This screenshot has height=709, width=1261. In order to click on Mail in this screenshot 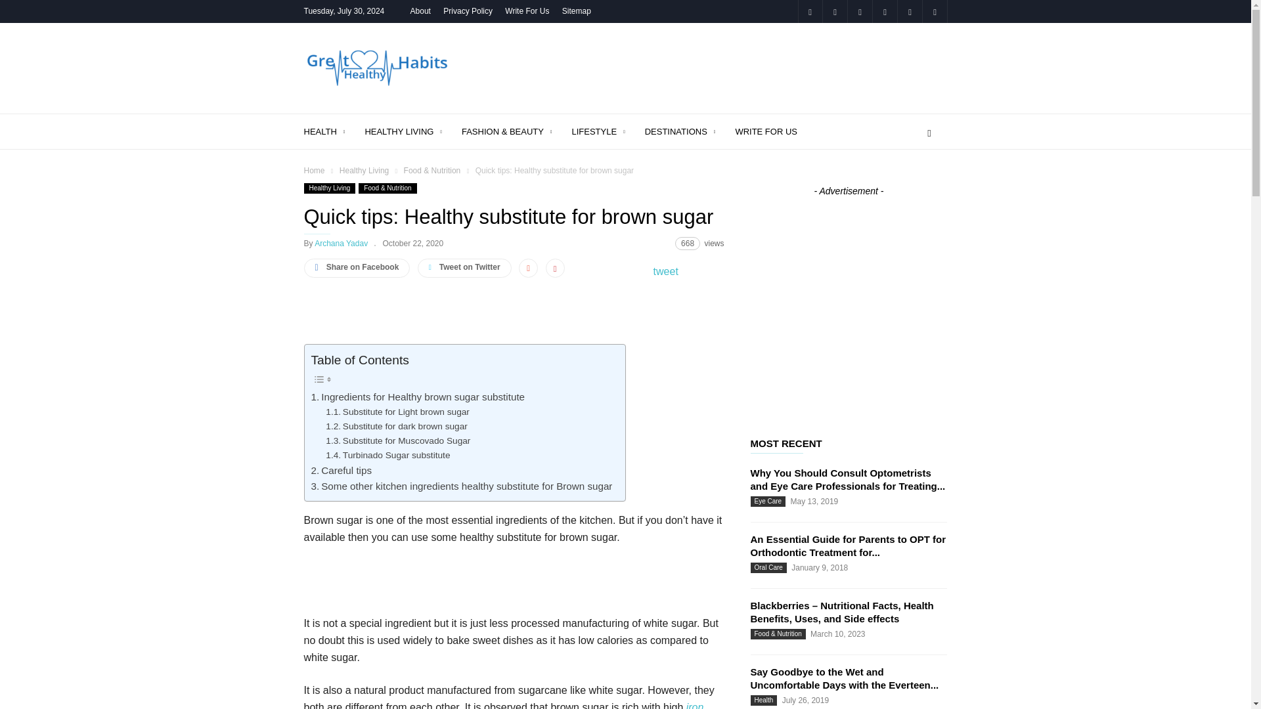, I will do `click(834, 11)`.